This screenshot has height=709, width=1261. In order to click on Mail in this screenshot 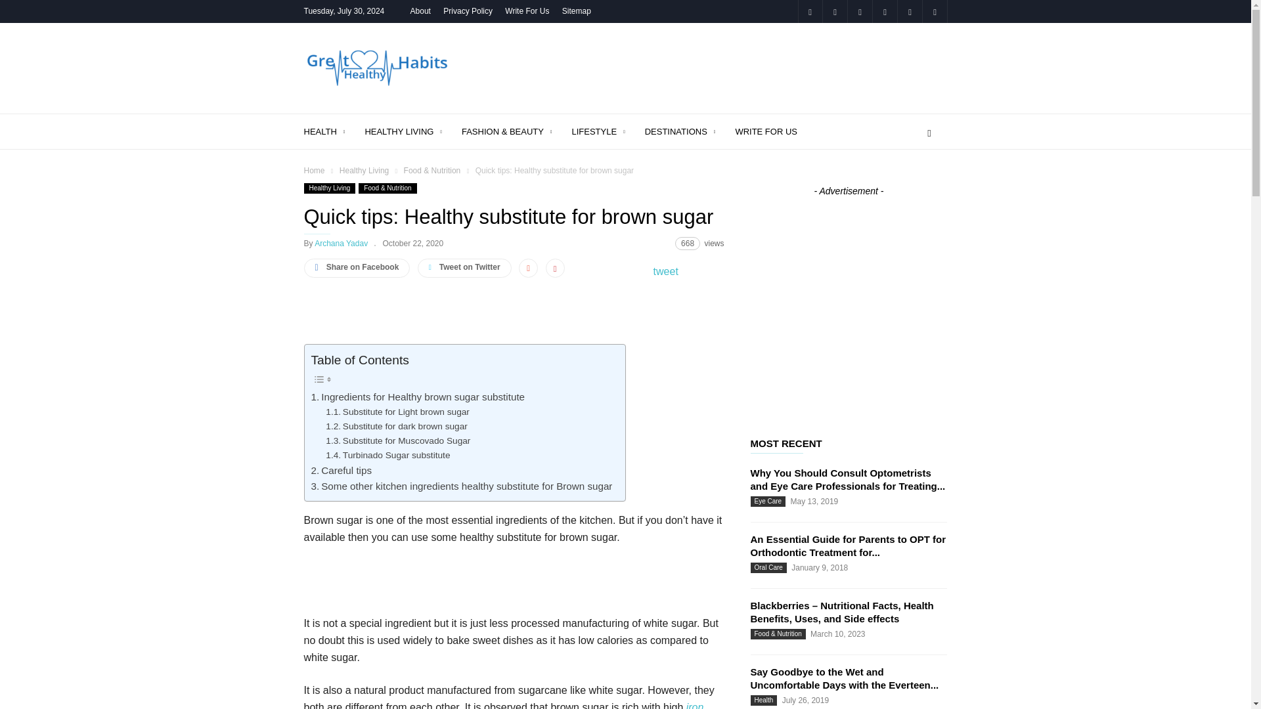, I will do `click(834, 11)`.